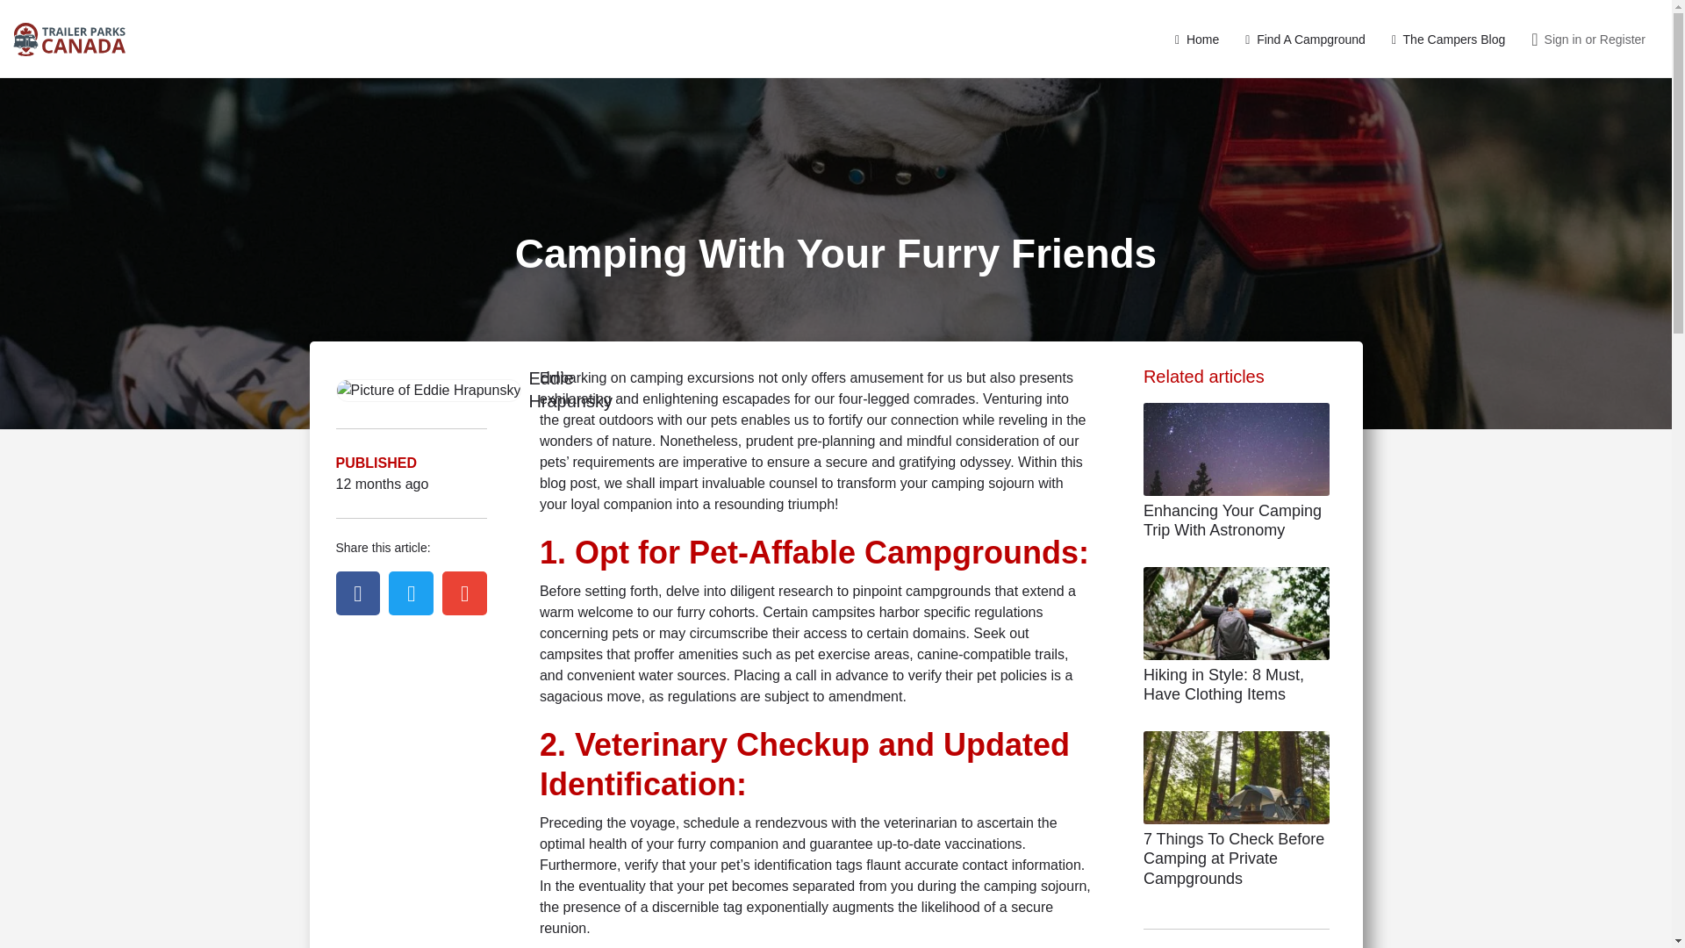 The image size is (1685, 948). Describe the element at coordinates (1196, 39) in the screenshot. I see `  Home` at that location.